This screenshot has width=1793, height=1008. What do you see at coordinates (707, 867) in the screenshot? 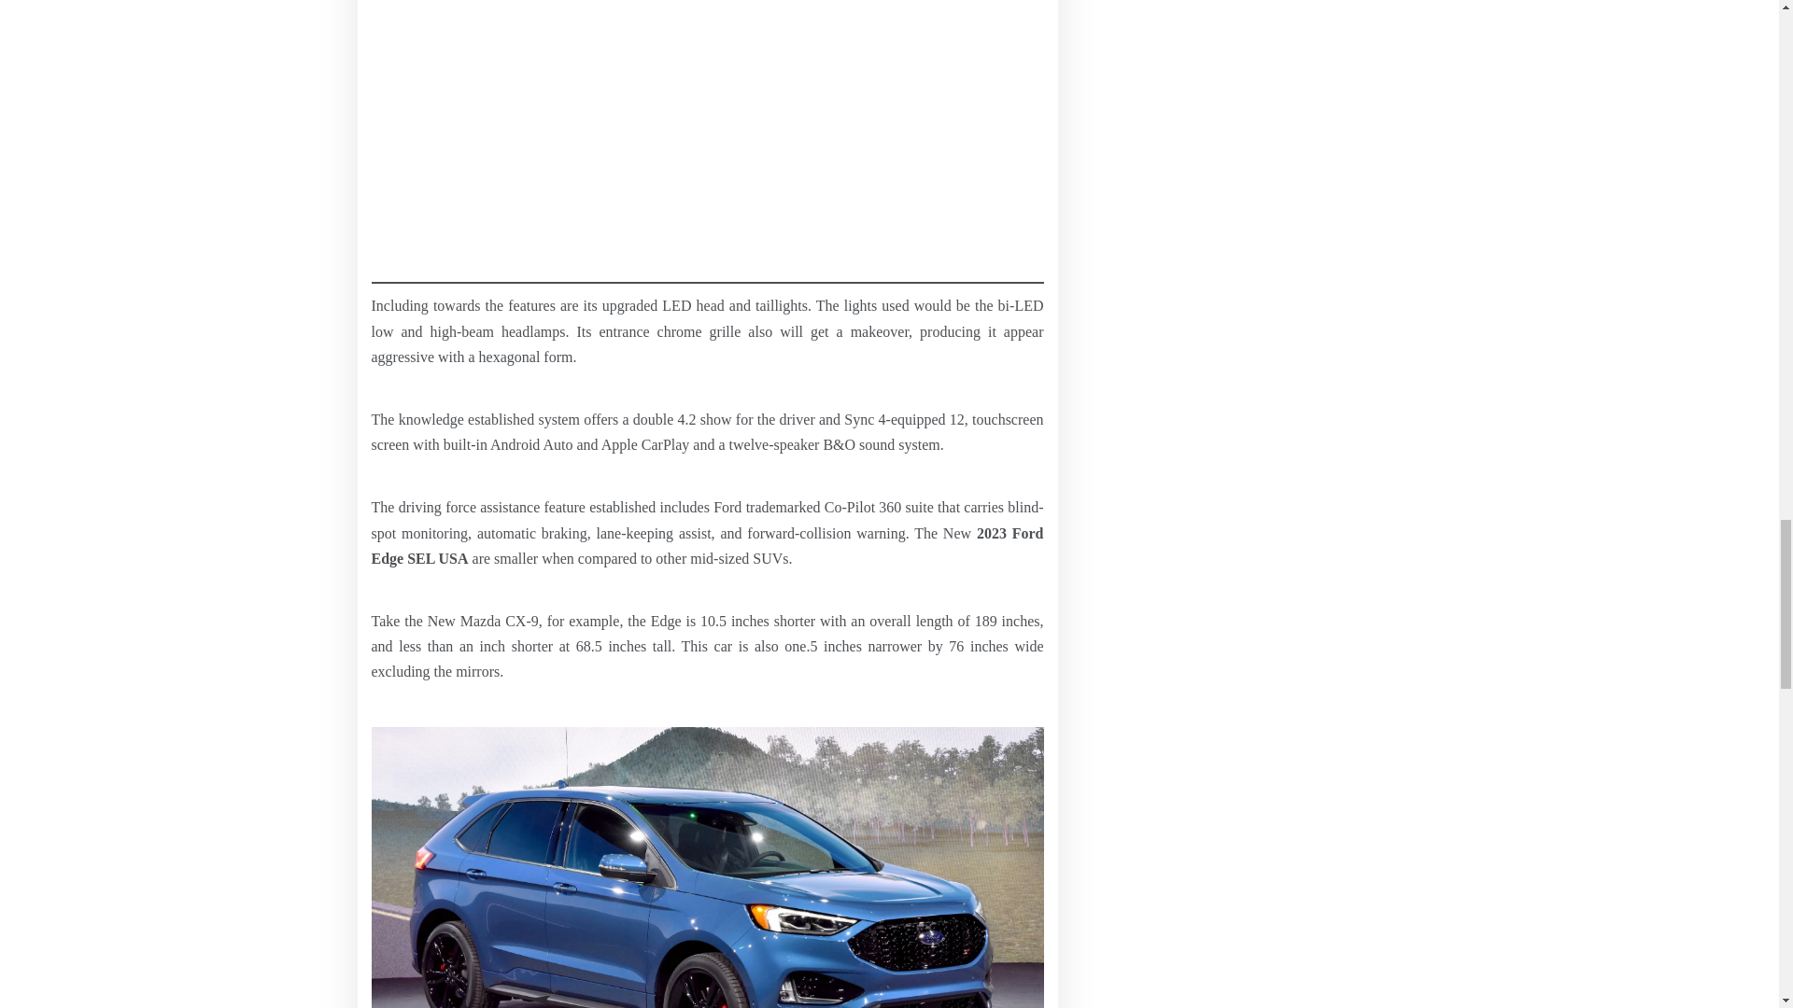
I see `10` at bounding box center [707, 867].